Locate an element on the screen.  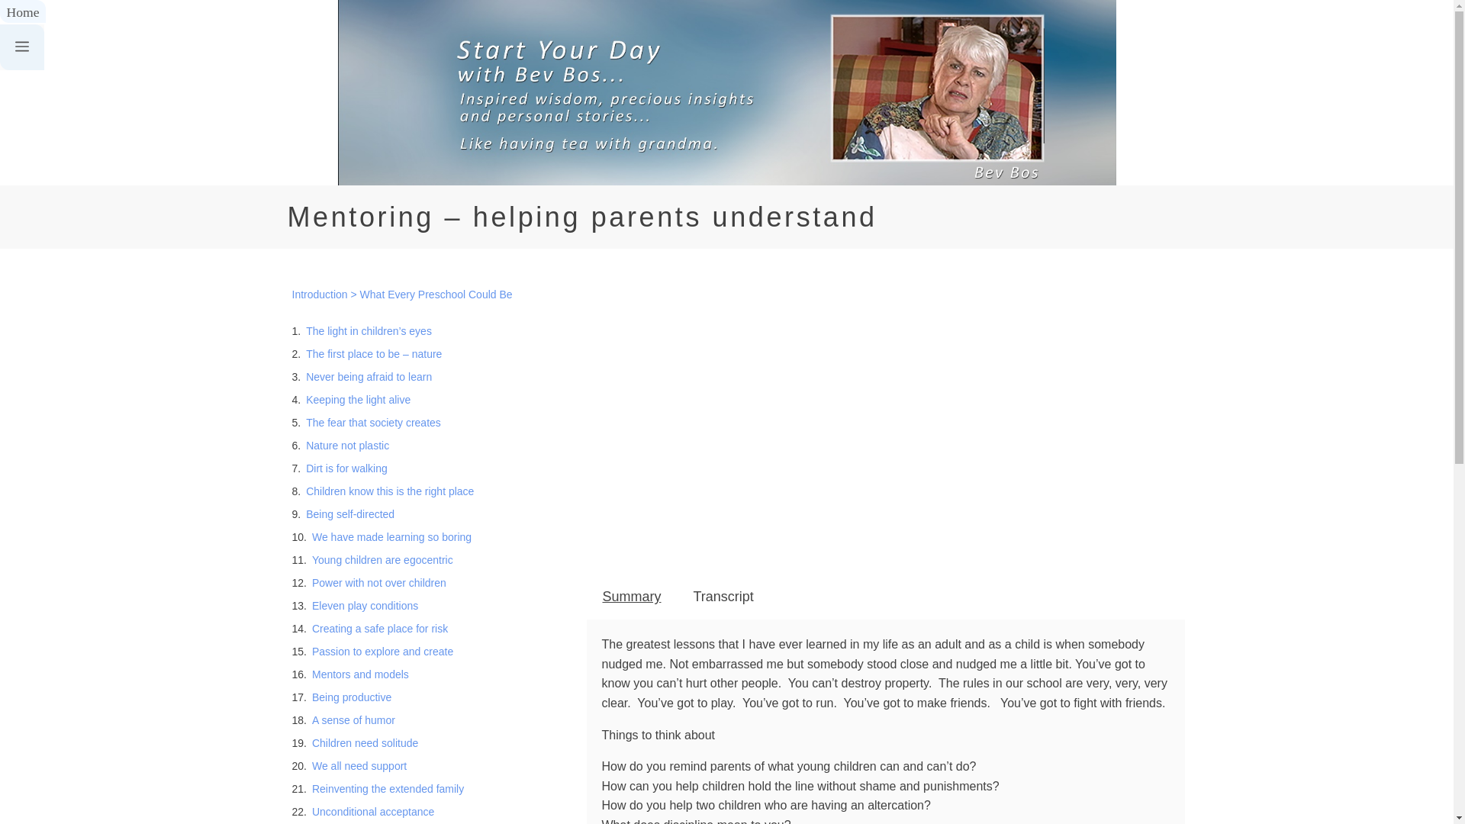
Keeping the light alive is located at coordinates (358, 400).